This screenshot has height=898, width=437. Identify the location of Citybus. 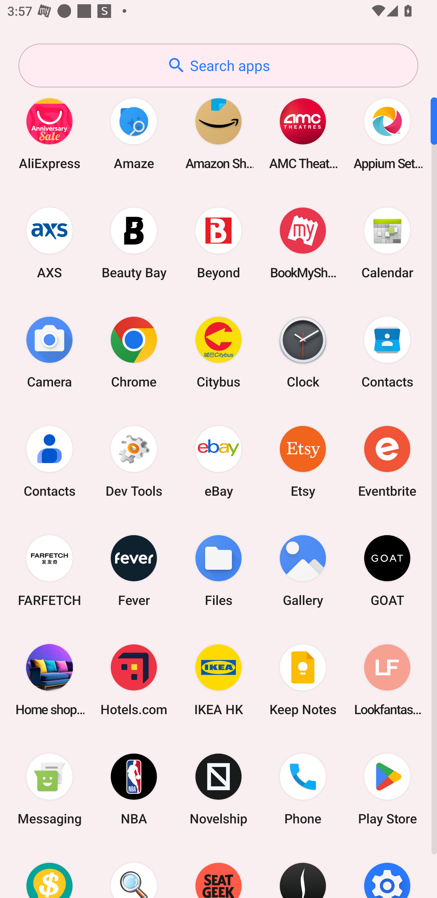
(218, 352).